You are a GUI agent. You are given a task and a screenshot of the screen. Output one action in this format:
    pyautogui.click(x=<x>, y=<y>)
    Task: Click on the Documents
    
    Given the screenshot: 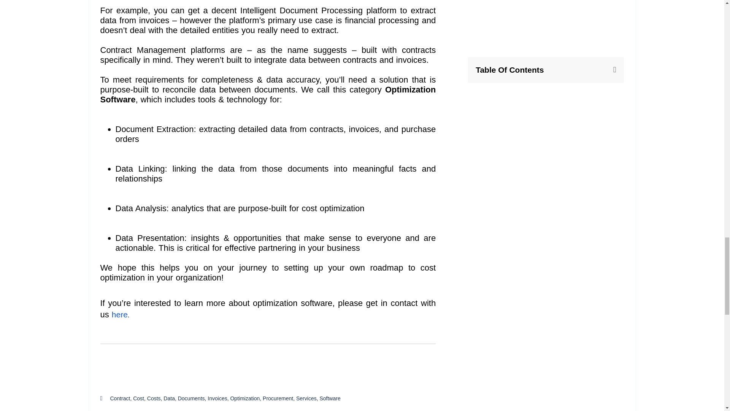 What is the action you would take?
    pyautogui.click(x=192, y=398)
    